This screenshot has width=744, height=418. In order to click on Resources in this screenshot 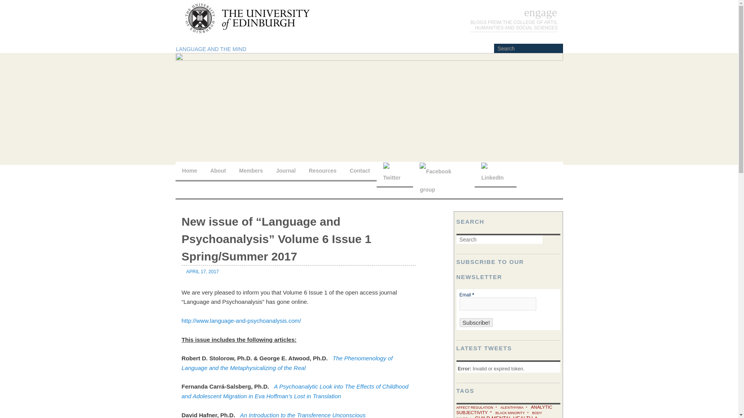, I will do `click(322, 171)`.